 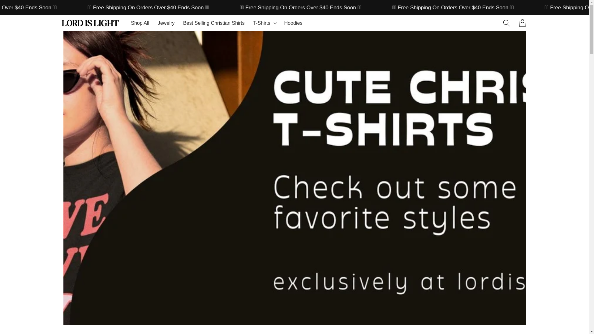 I want to click on Shop All, so click(x=140, y=23).